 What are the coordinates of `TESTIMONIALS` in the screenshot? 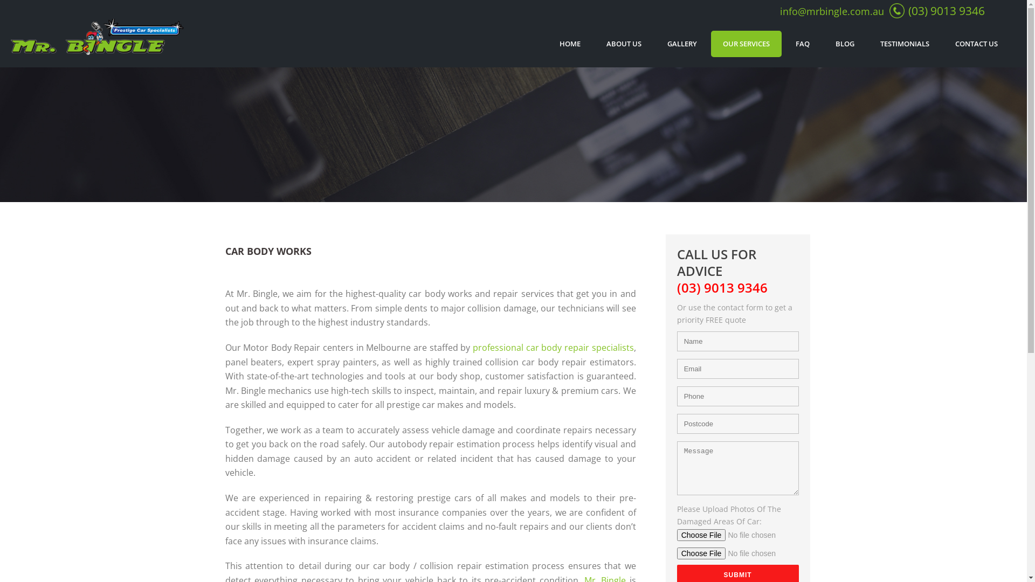 It's located at (905, 44).